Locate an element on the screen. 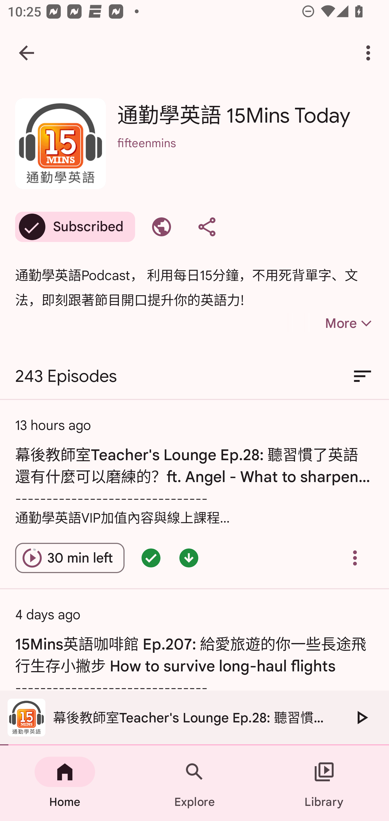  Subscribed is located at coordinates (75, 227).